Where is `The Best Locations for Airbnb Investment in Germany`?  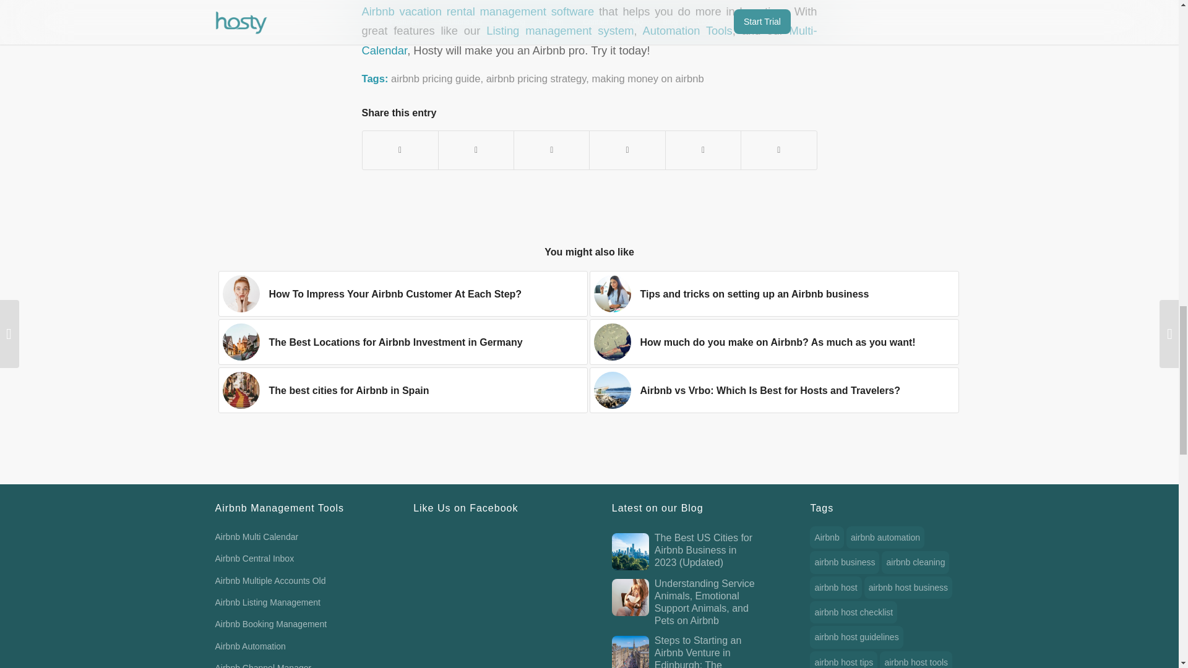 The Best Locations for Airbnb Investment in Germany is located at coordinates (402, 341).